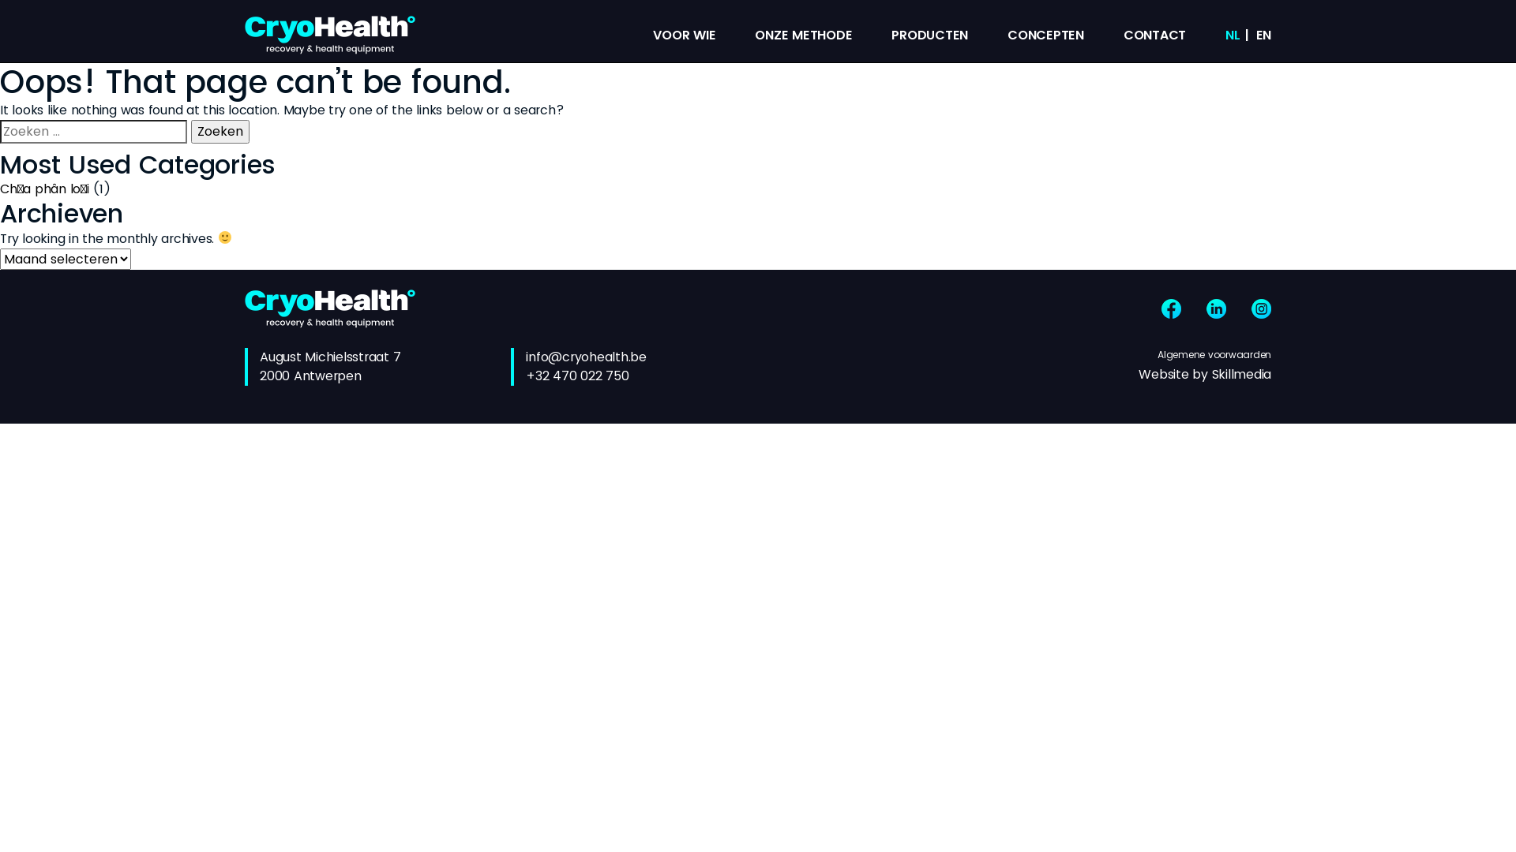 The width and height of the screenshot is (1516, 852). Describe the element at coordinates (586, 357) in the screenshot. I see `info@cryohealth.be` at that location.